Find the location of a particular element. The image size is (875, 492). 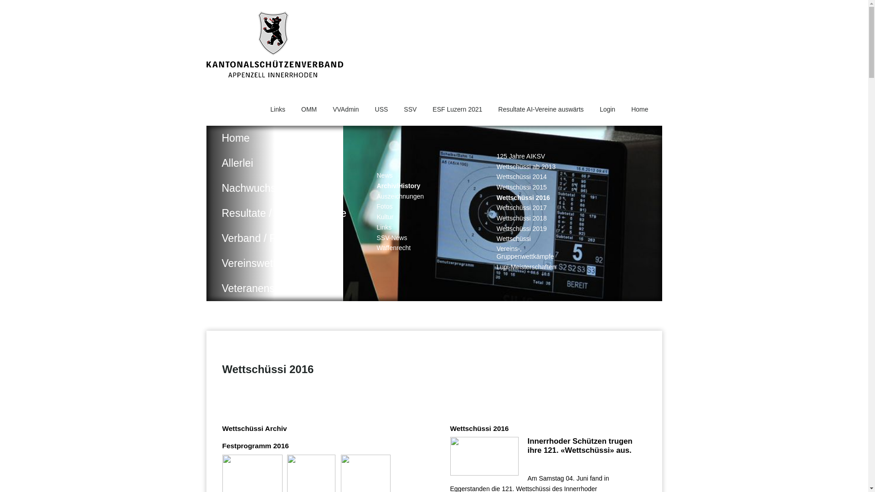

USS is located at coordinates (382, 109).